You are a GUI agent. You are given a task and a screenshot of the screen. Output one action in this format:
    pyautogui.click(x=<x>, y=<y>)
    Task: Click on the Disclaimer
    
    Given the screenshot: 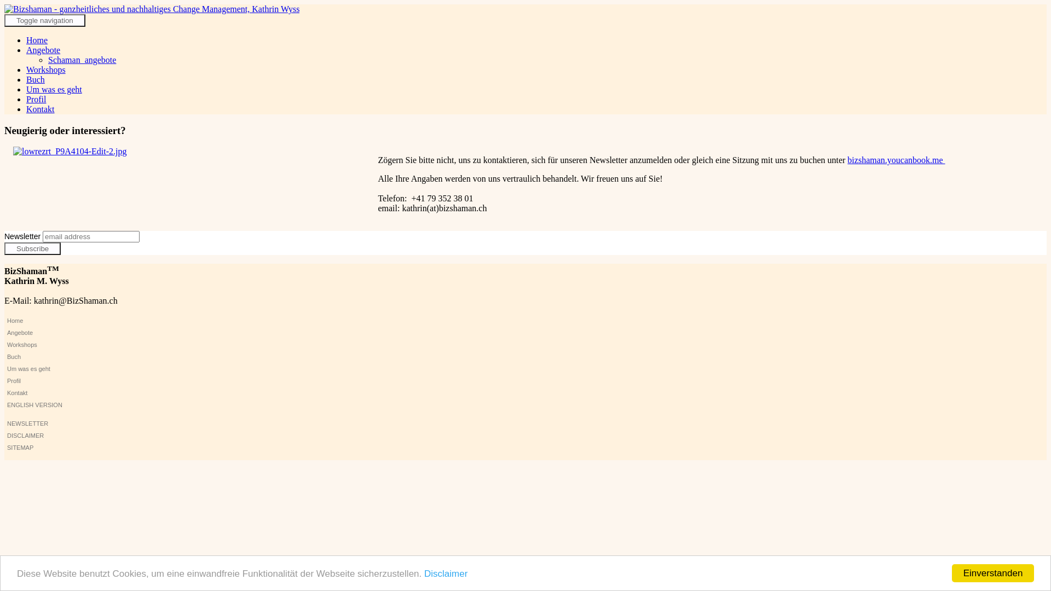 What is the action you would take?
    pyautogui.click(x=446, y=573)
    